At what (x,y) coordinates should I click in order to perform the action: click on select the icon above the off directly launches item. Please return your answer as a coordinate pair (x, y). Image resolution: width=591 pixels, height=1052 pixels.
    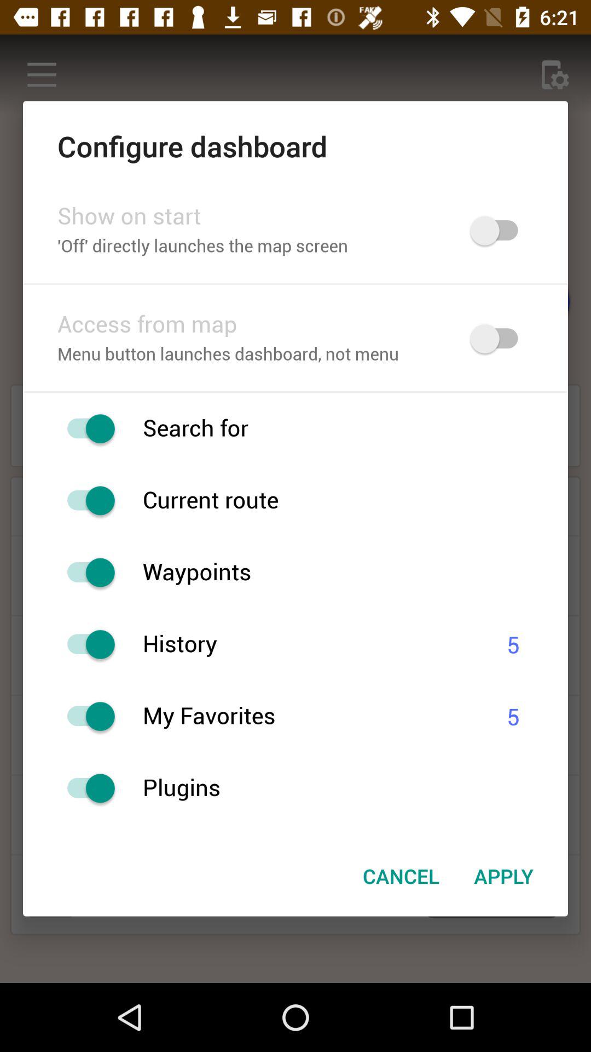
    Looking at the image, I should click on (250, 216).